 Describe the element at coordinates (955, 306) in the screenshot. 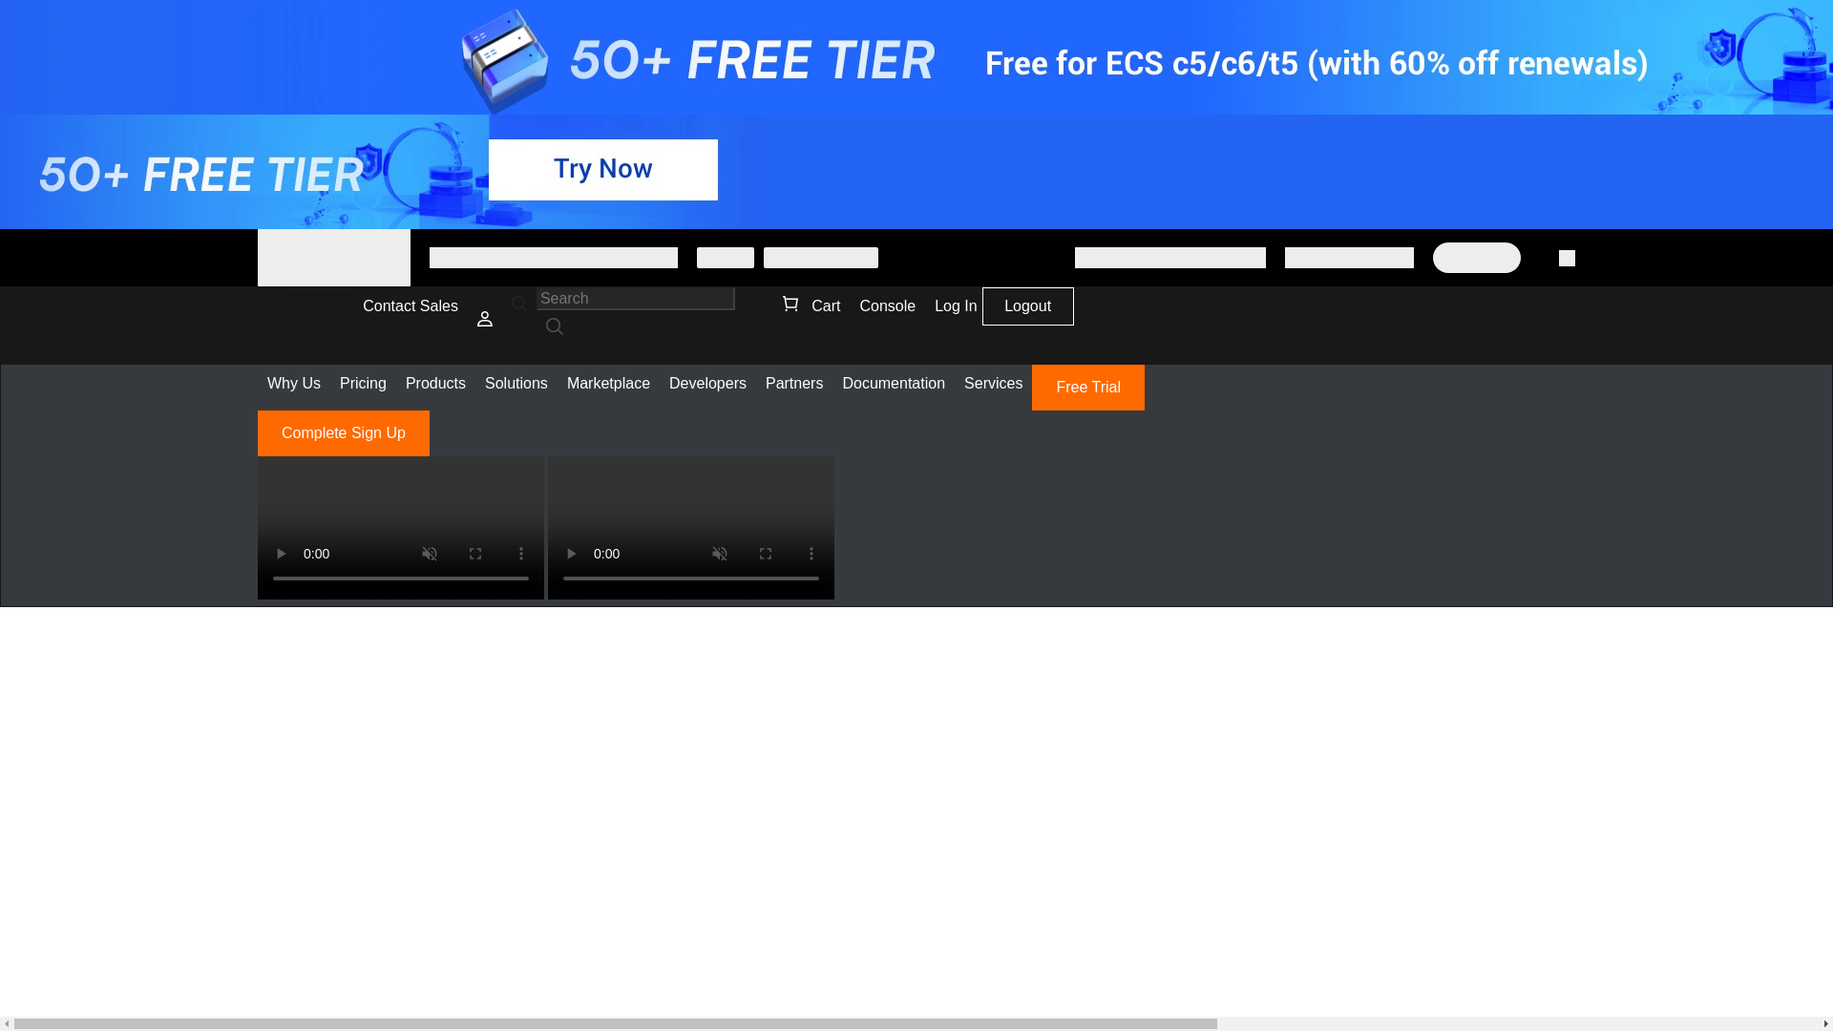

I see `Log In` at that location.